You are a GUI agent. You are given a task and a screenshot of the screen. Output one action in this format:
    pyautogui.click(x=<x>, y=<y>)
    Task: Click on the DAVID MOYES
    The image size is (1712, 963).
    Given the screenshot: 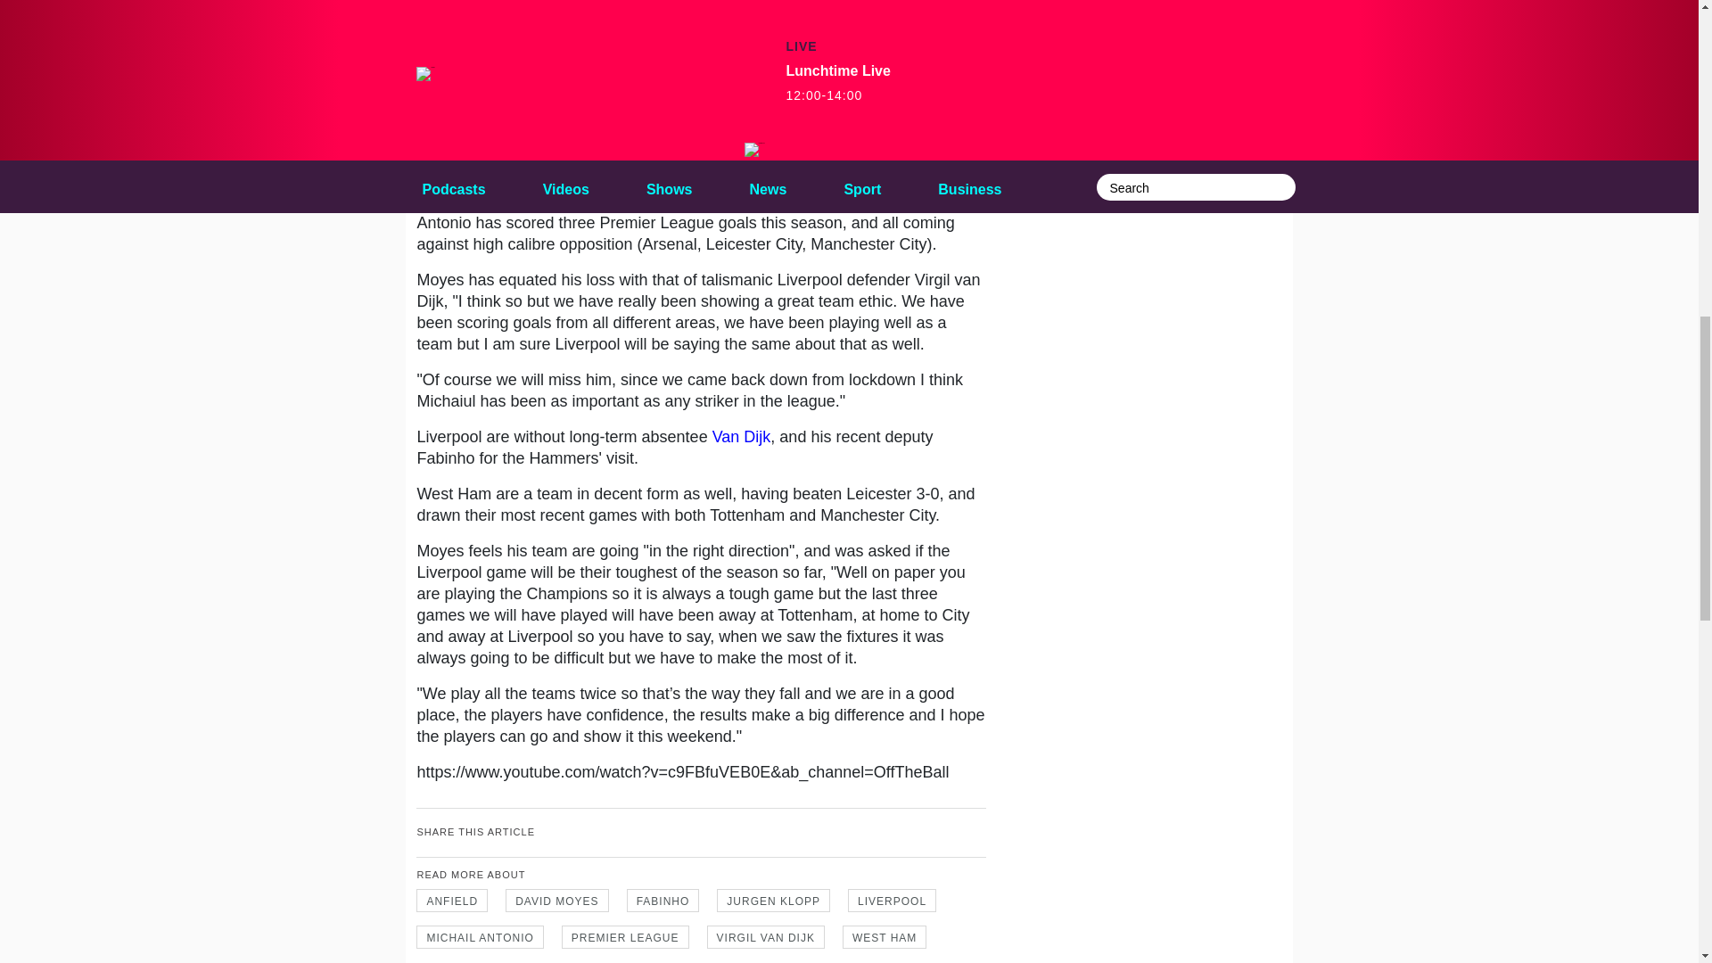 What is the action you would take?
    pyautogui.click(x=556, y=900)
    